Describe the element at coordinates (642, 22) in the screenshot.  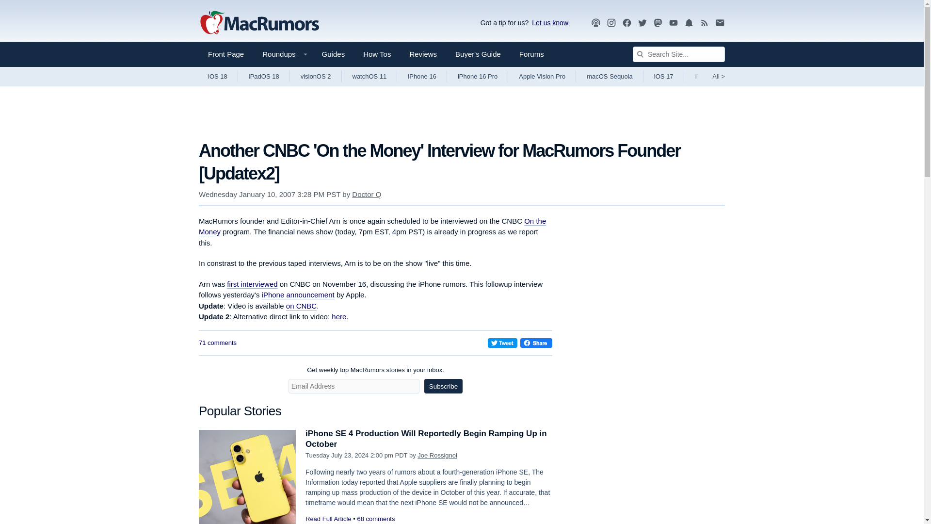
I see `Twitter` at that location.